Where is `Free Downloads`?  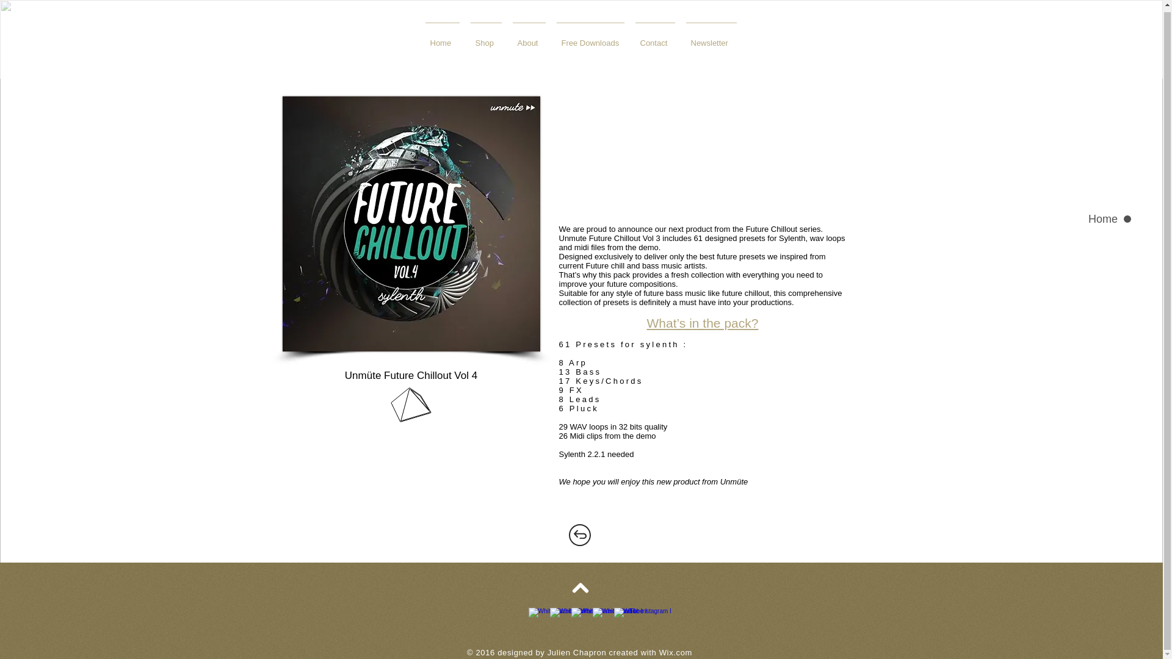
Free Downloads is located at coordinates (590, 38).